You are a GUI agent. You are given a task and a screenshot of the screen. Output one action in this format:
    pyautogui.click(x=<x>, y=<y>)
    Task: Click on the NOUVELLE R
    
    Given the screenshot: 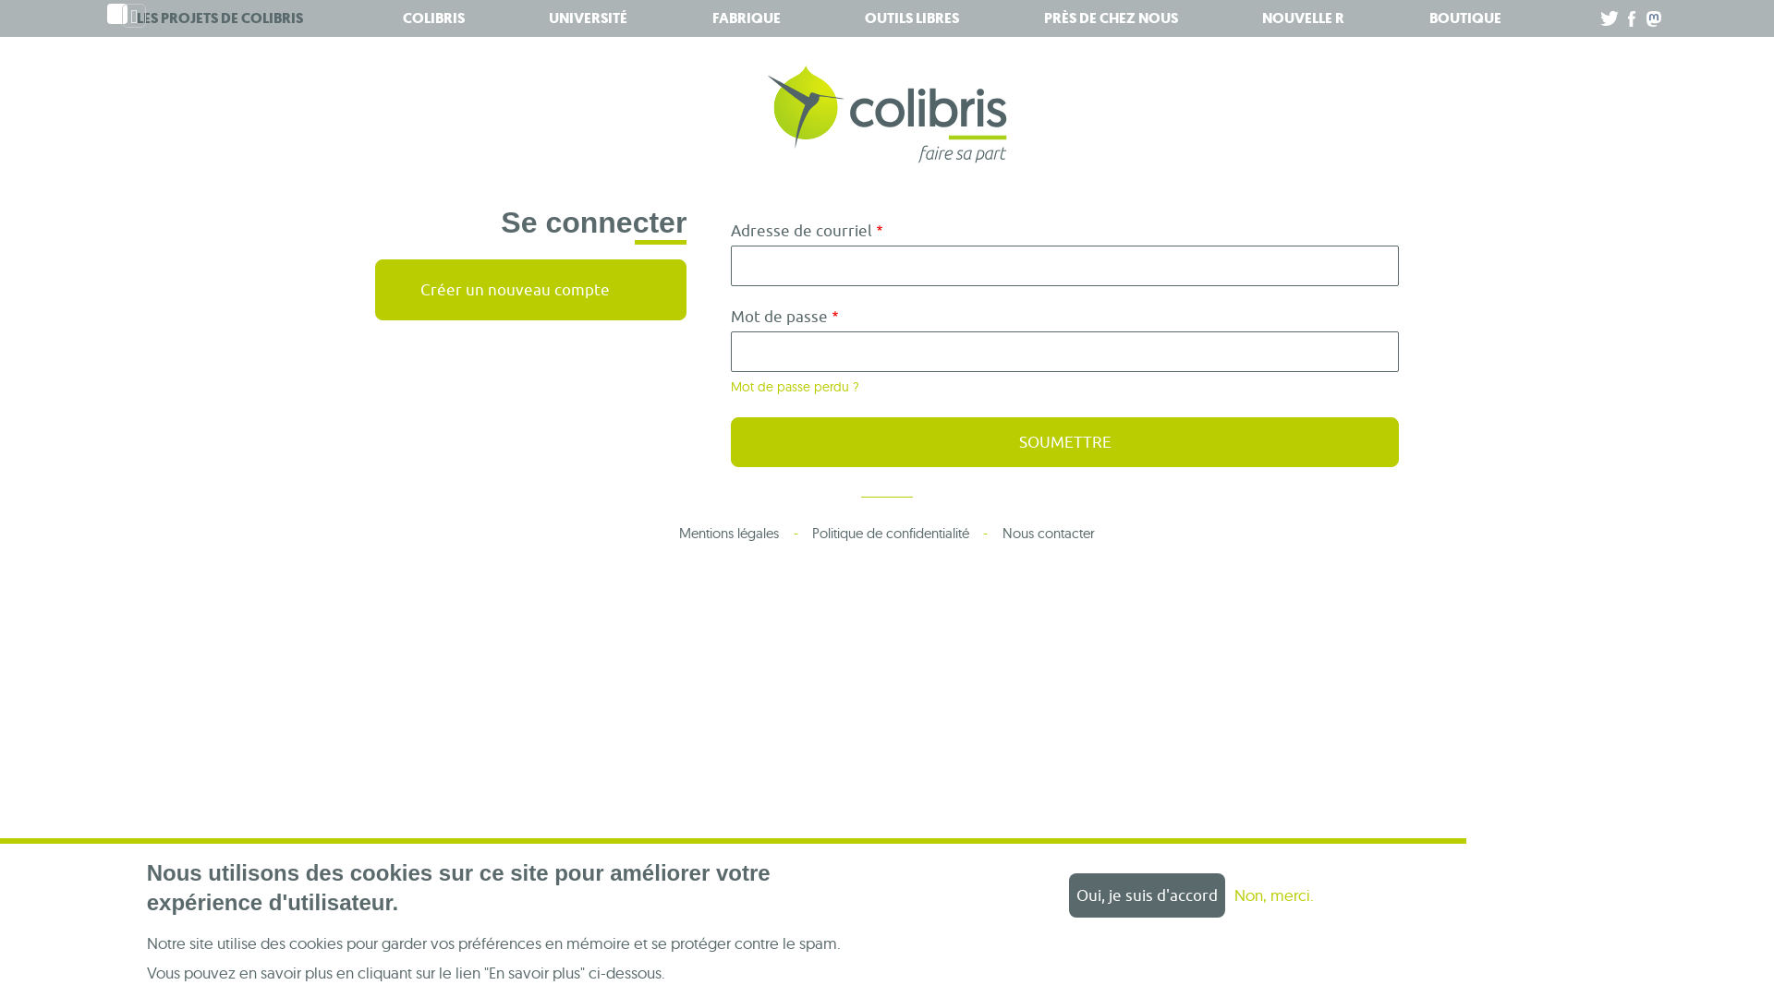 What is the action you would take?
    pyautogui.click(x=1303, y=18)
    